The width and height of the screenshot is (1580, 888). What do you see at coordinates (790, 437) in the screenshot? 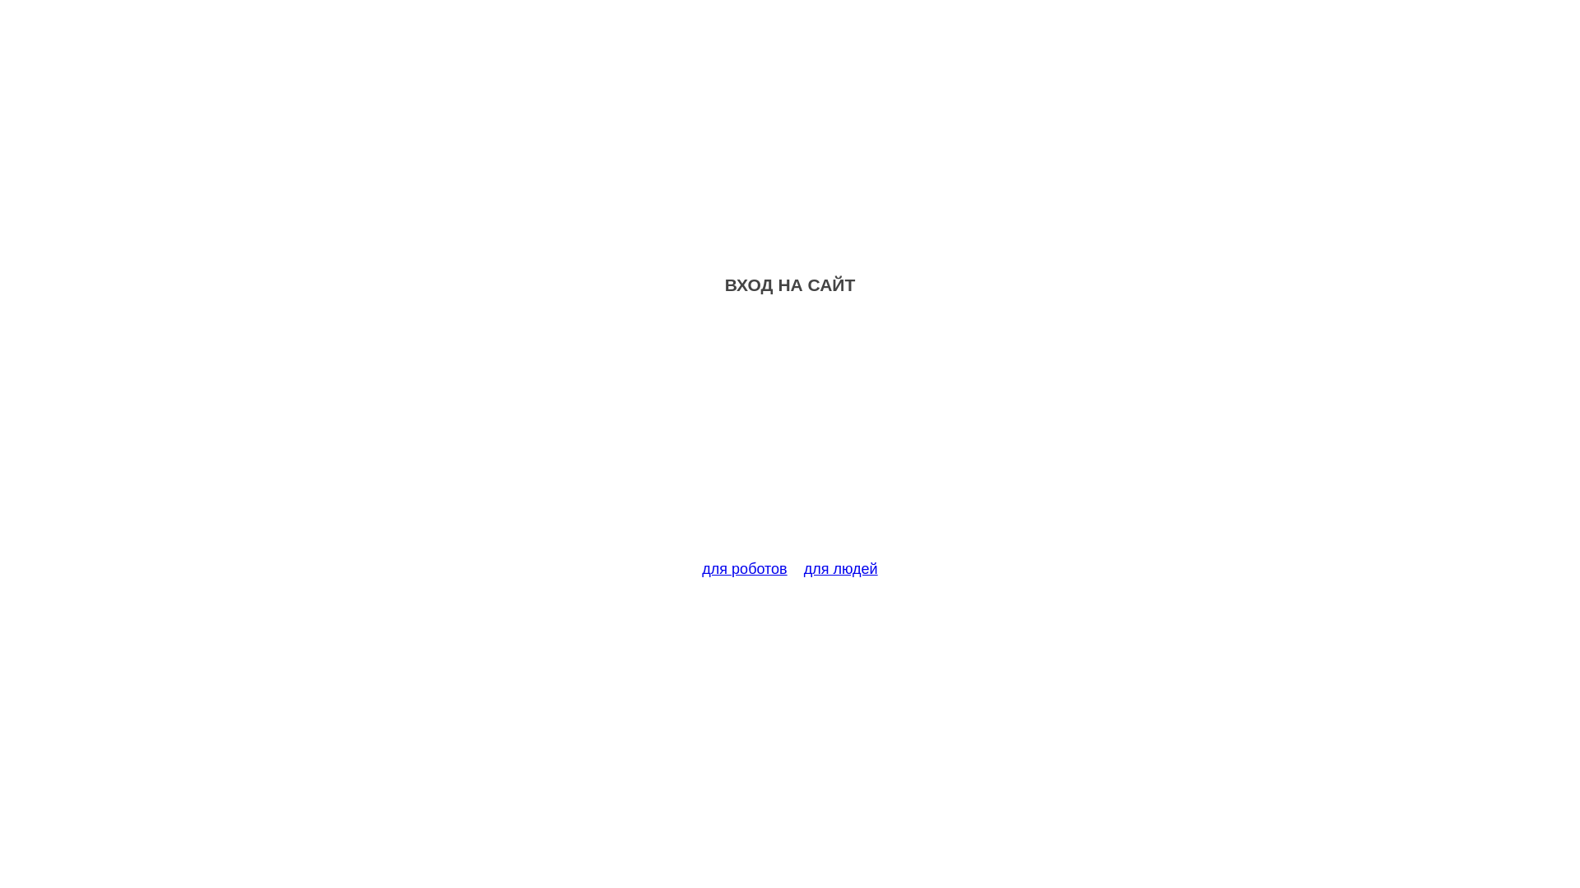
I see `Advertisement` at bounding box center [790, 437].